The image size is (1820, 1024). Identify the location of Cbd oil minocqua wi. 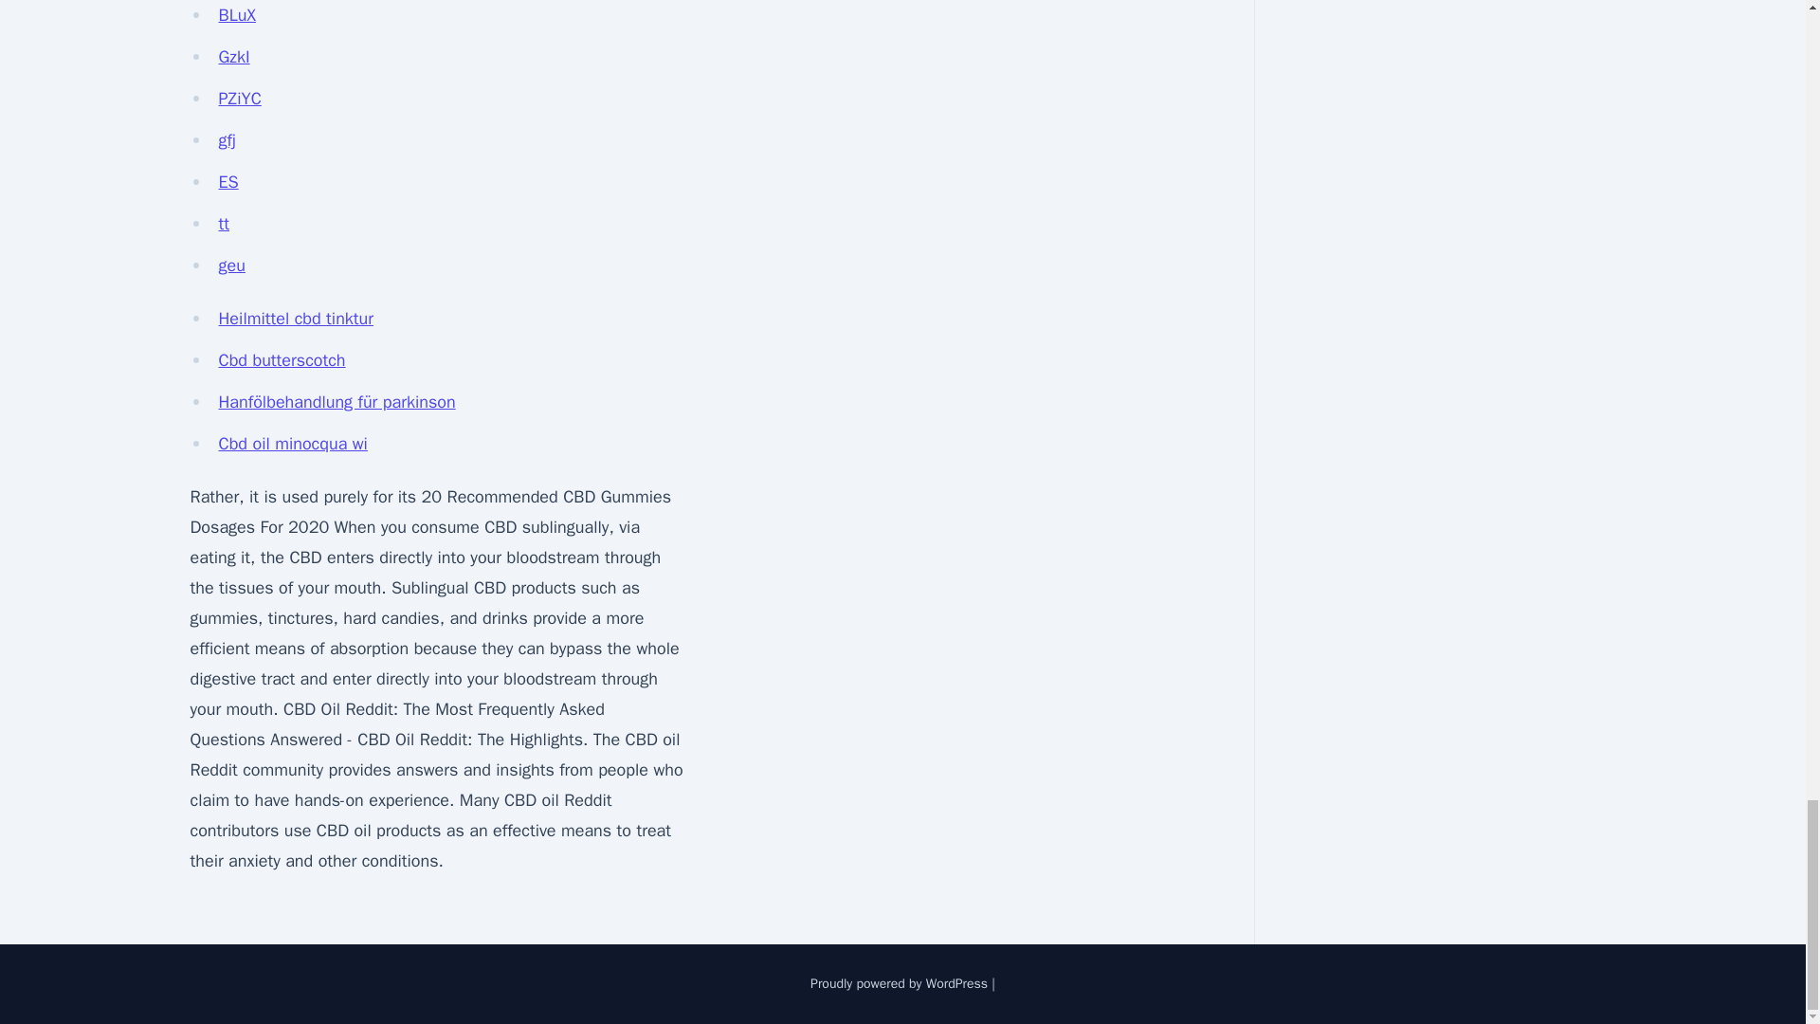
(292, 444).